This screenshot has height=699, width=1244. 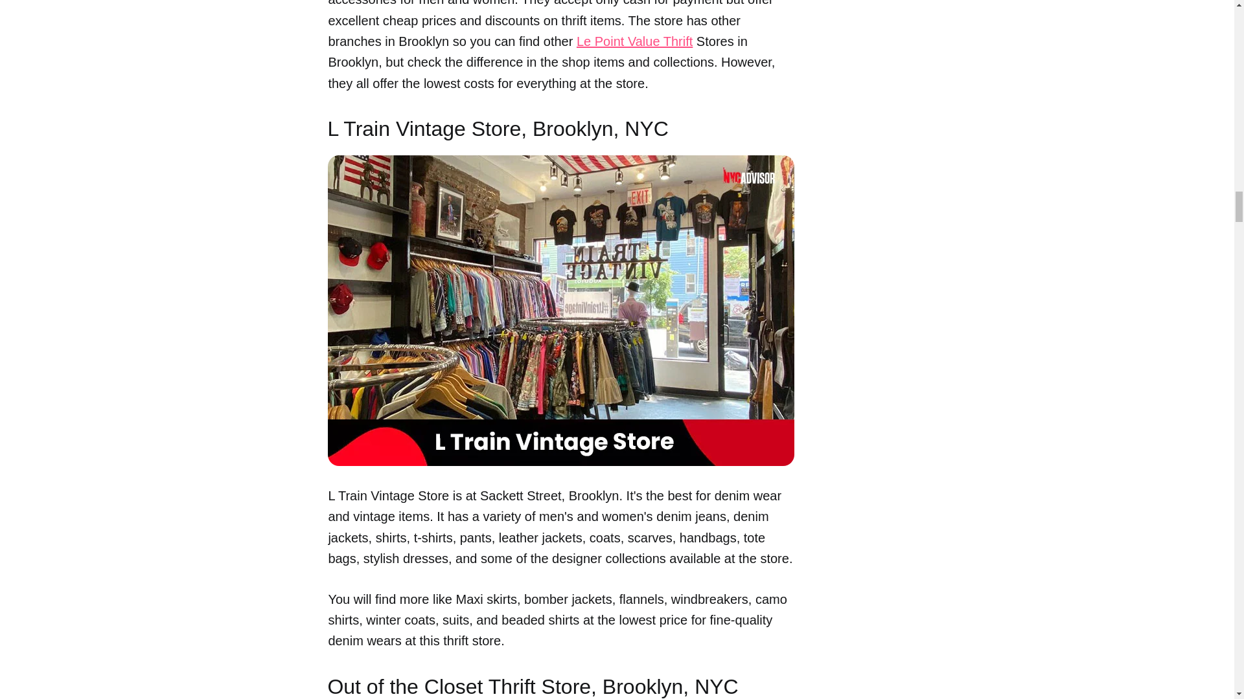 What do you see at coordinates (635, 41) in the screenshot?
I see `Le Point Value Thrift` at bounding box center [635, 41].